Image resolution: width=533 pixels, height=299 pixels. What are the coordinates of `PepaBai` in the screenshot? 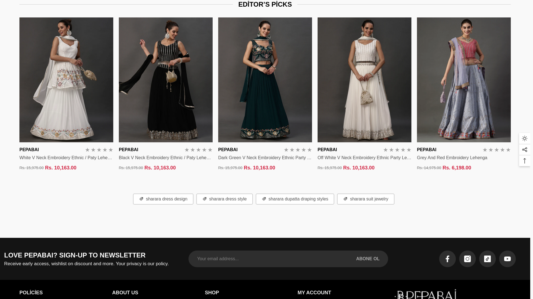 It's located at (426, 291).